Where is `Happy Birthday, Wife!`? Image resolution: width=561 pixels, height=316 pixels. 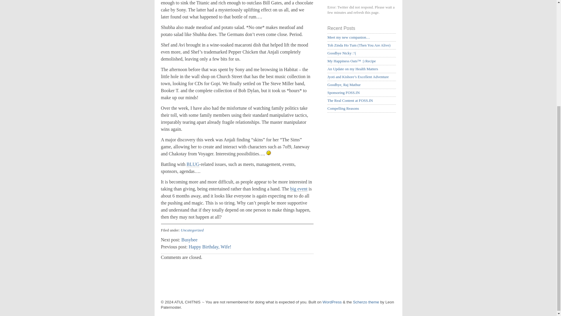
Happy Birthday, Wife! is located at coordinates (210, 247).